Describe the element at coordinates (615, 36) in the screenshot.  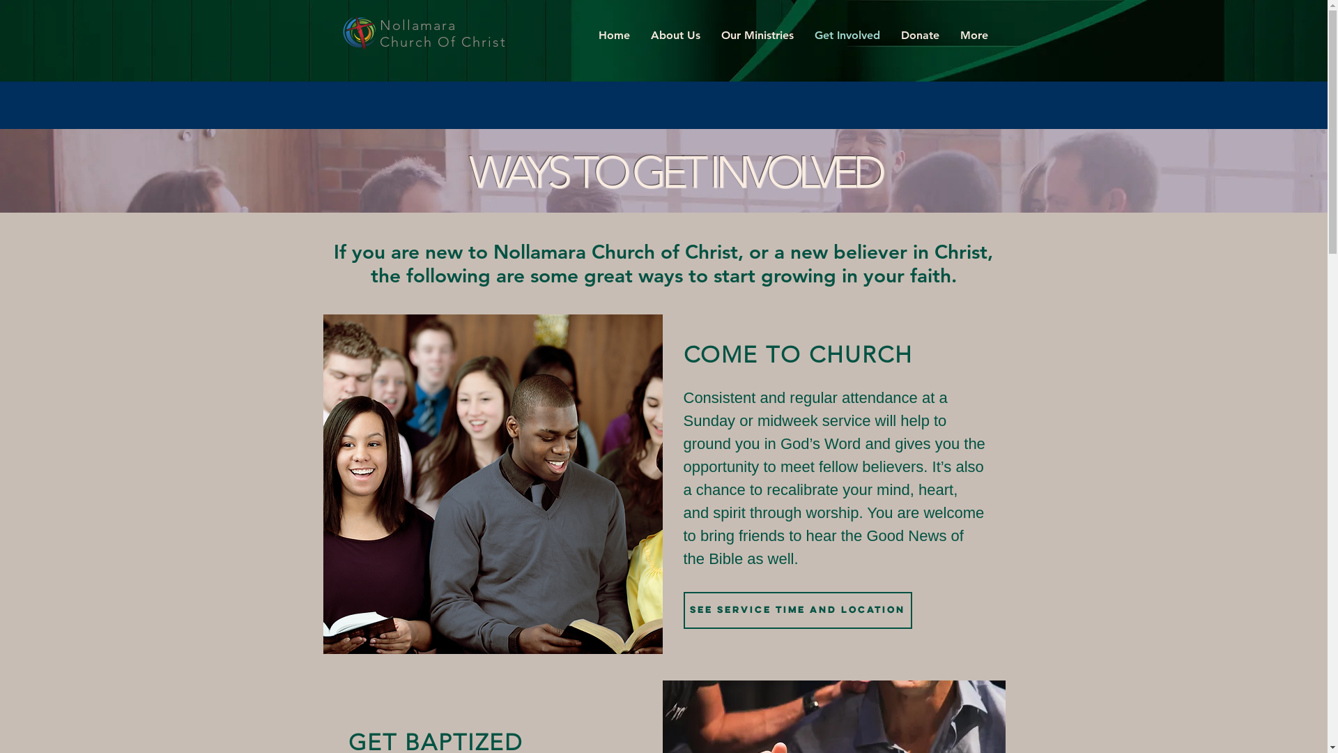
I see `Home` at that location.